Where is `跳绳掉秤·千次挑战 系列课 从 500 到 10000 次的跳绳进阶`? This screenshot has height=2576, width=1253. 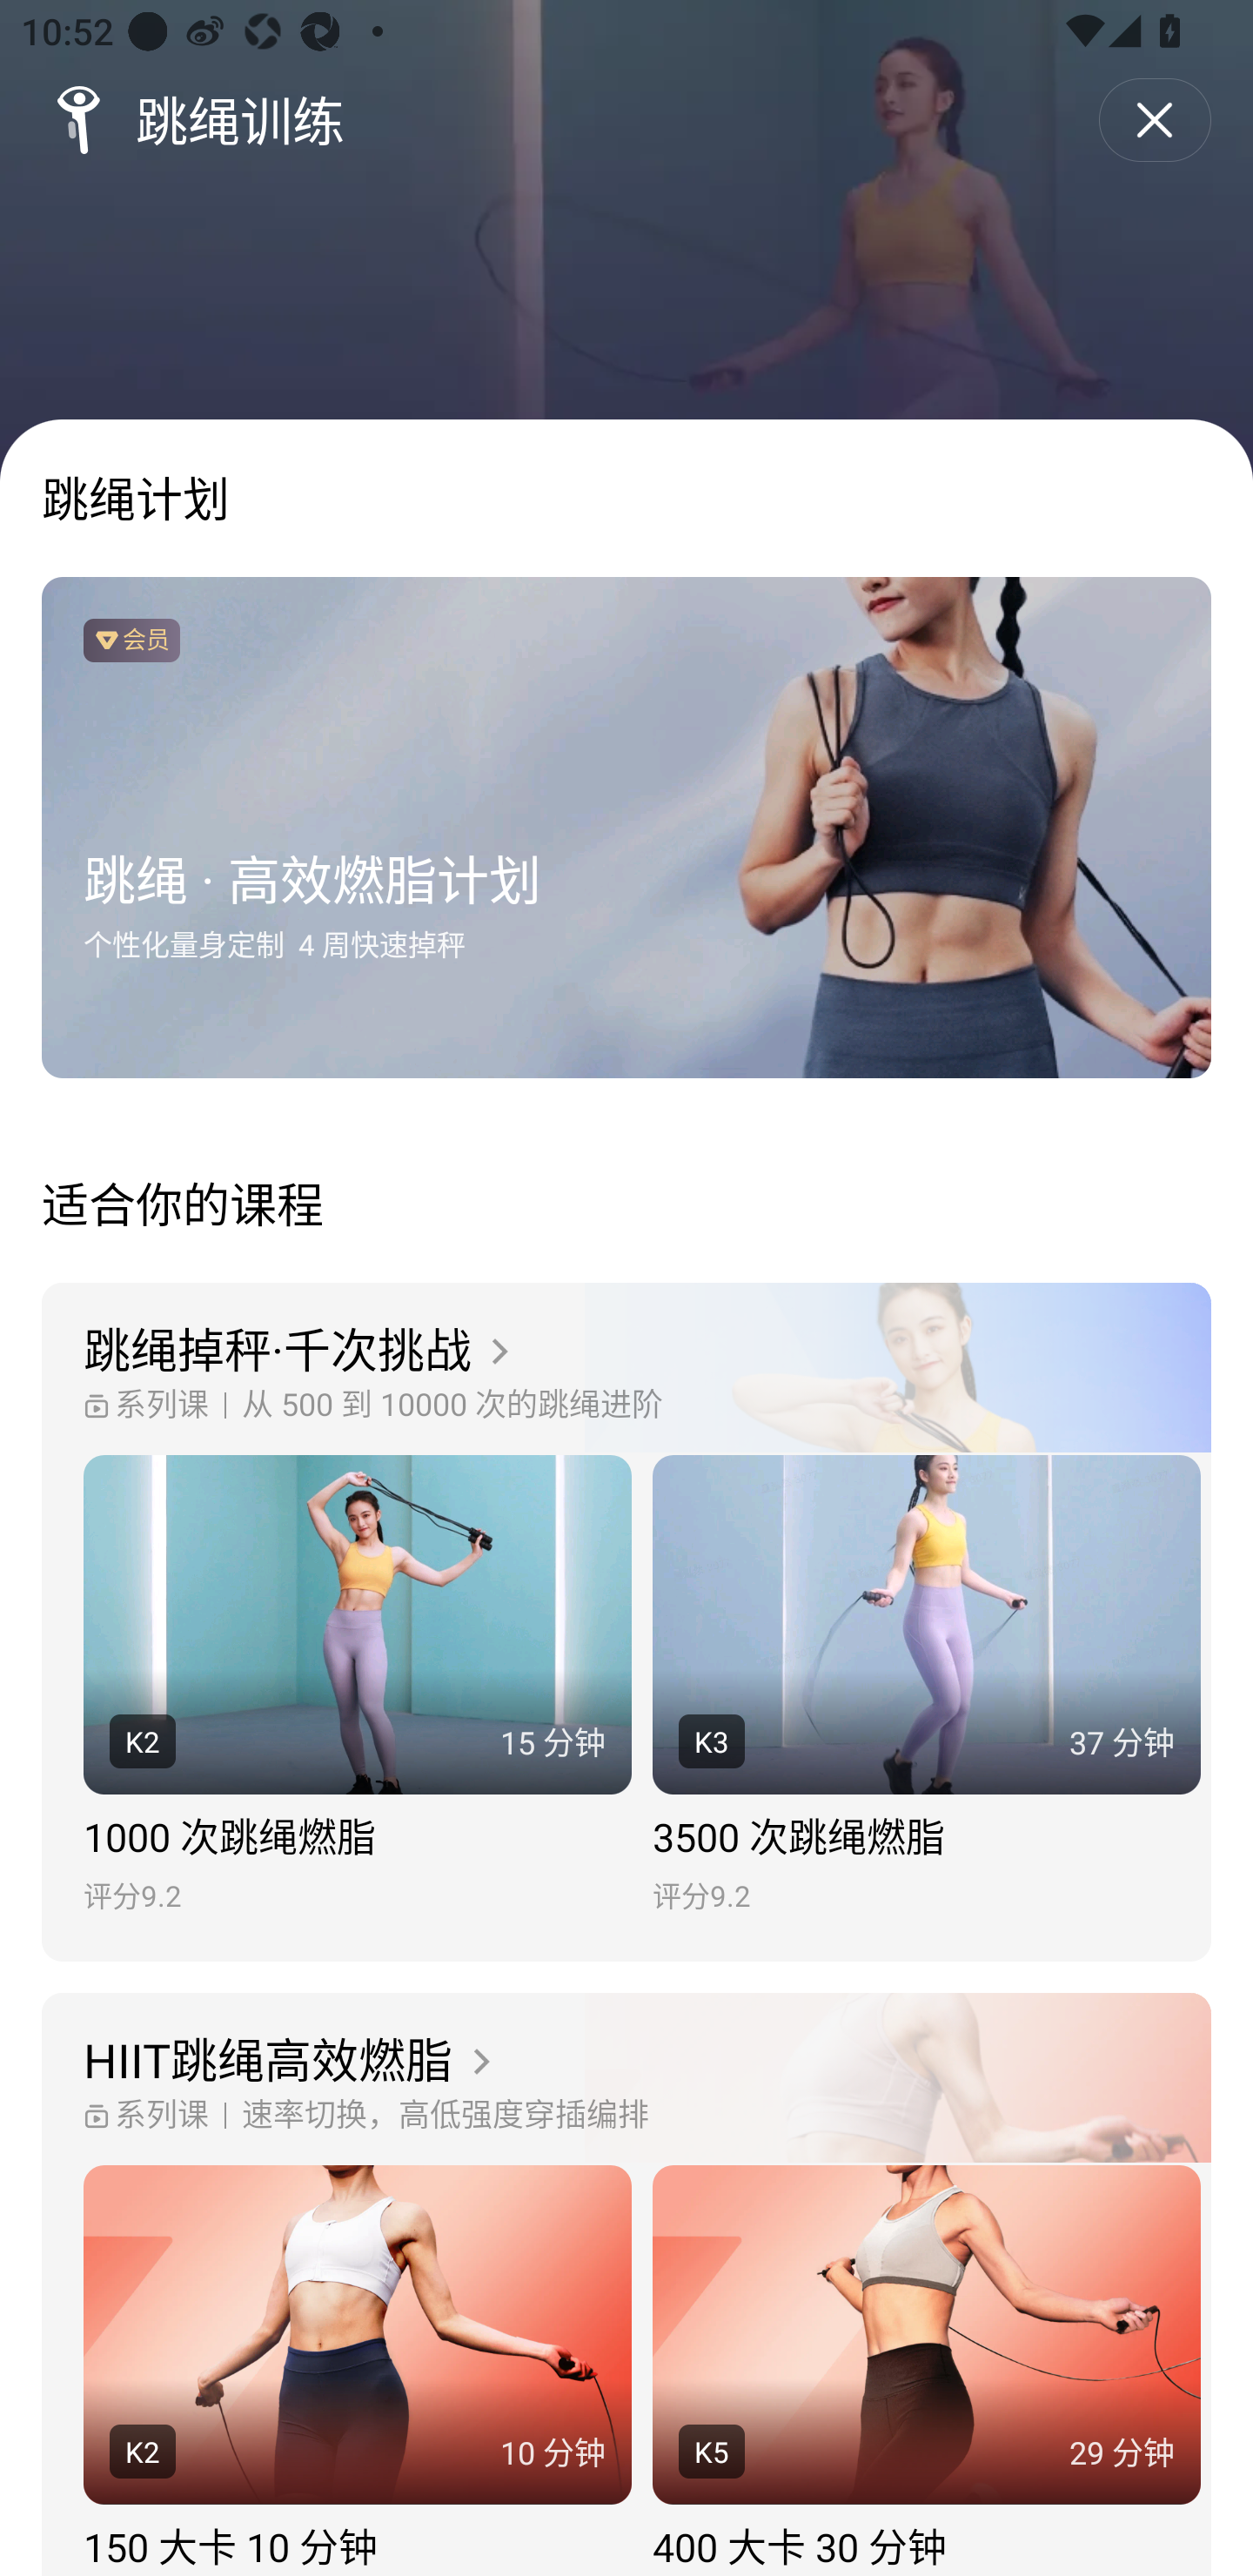 跳绳掉秤·千次挑战 系列课 从 500 到 10000 次的跳绳进阶 is located at coordinates (626, 1369).